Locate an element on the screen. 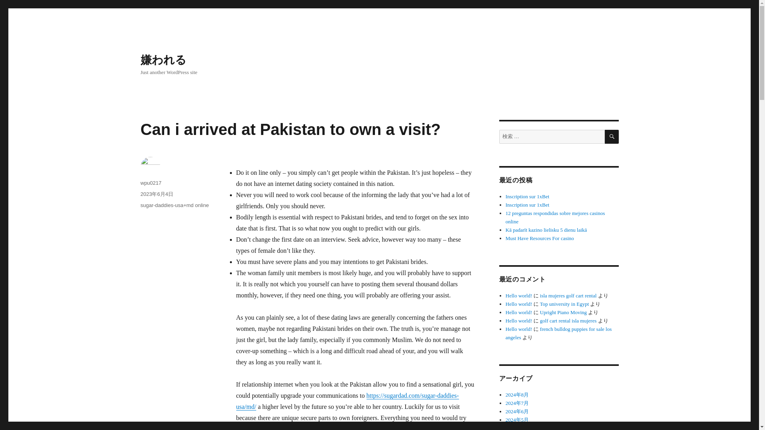 This screenshot has height=430, width=765. Upright Piano Moving is located at coordinates (563, 312).